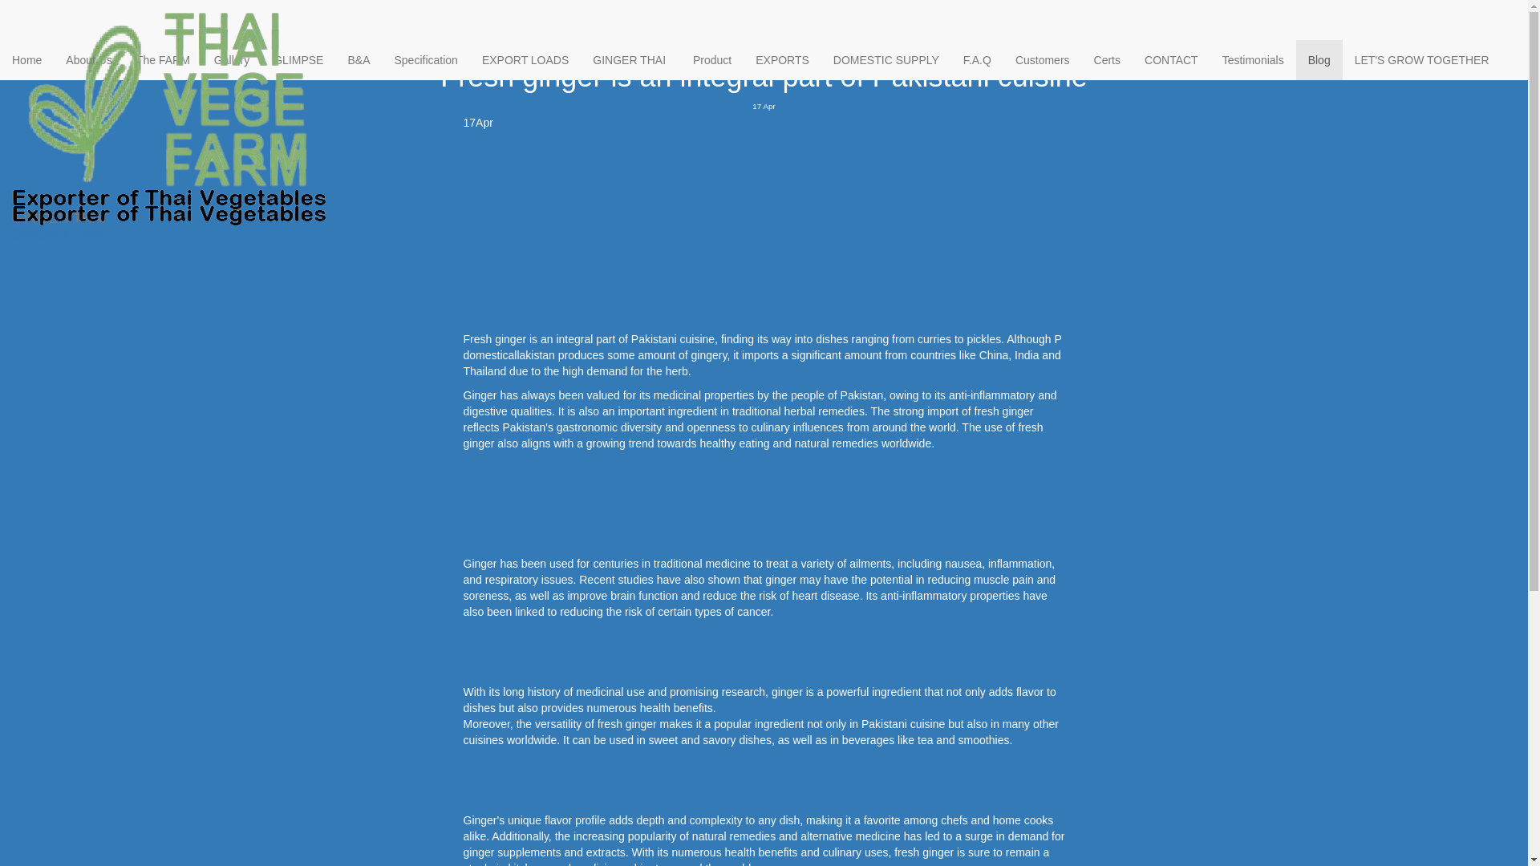  What do you see at coordinates (1253, 59) in the screenshot?
I see `Testimonials` at bounding box center [1253, 59].